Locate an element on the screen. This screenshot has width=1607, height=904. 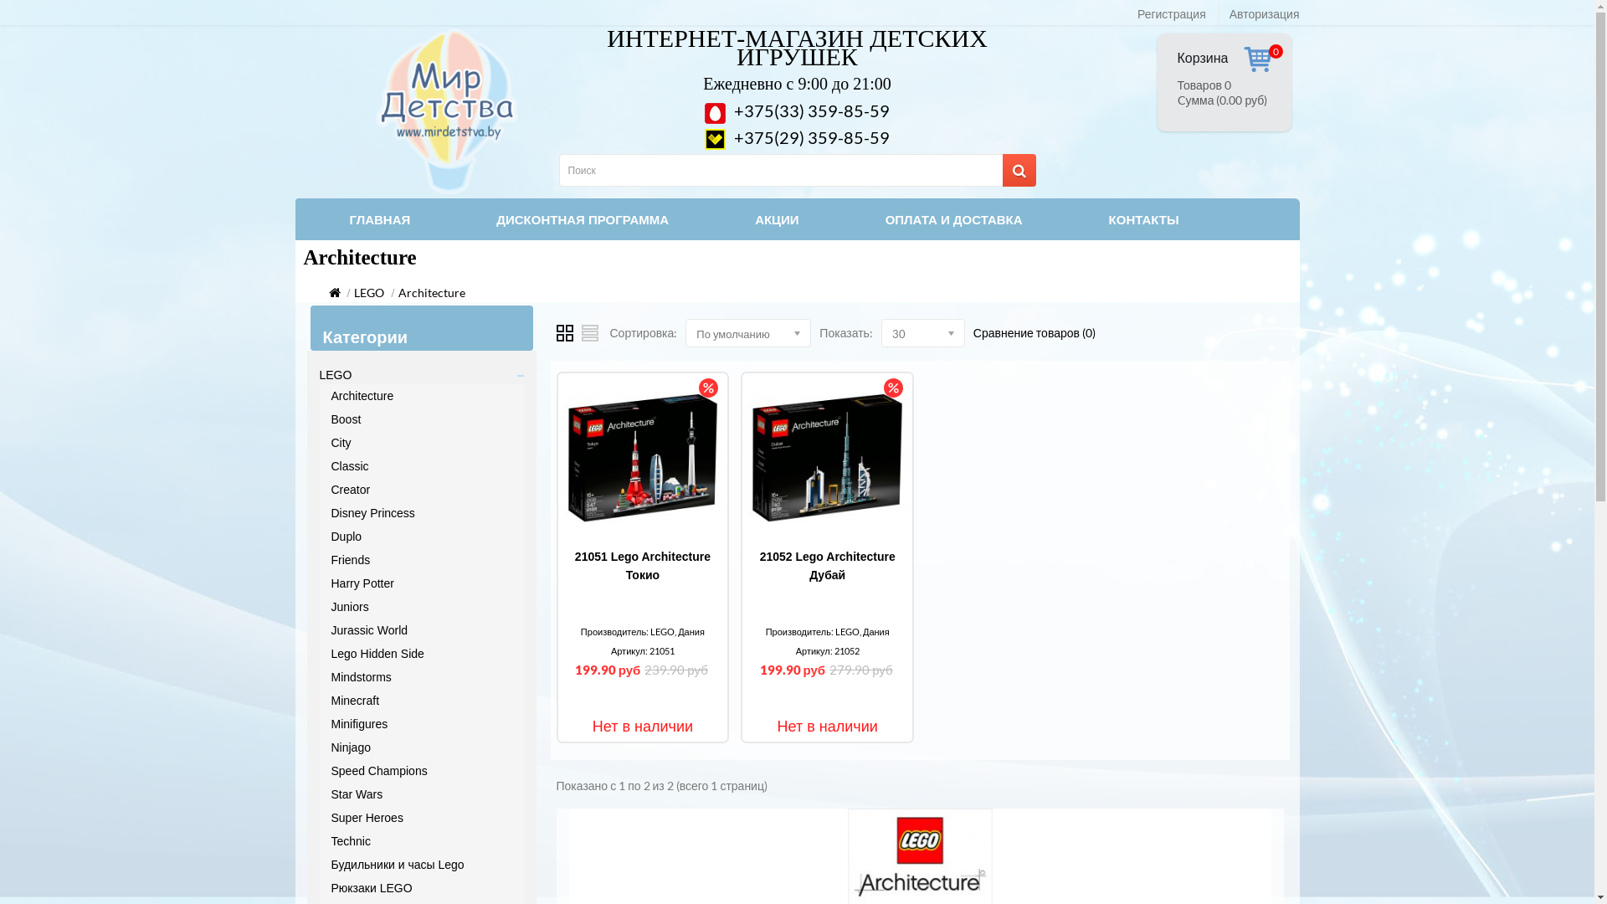
Classic is located at coordinates (350, 466).